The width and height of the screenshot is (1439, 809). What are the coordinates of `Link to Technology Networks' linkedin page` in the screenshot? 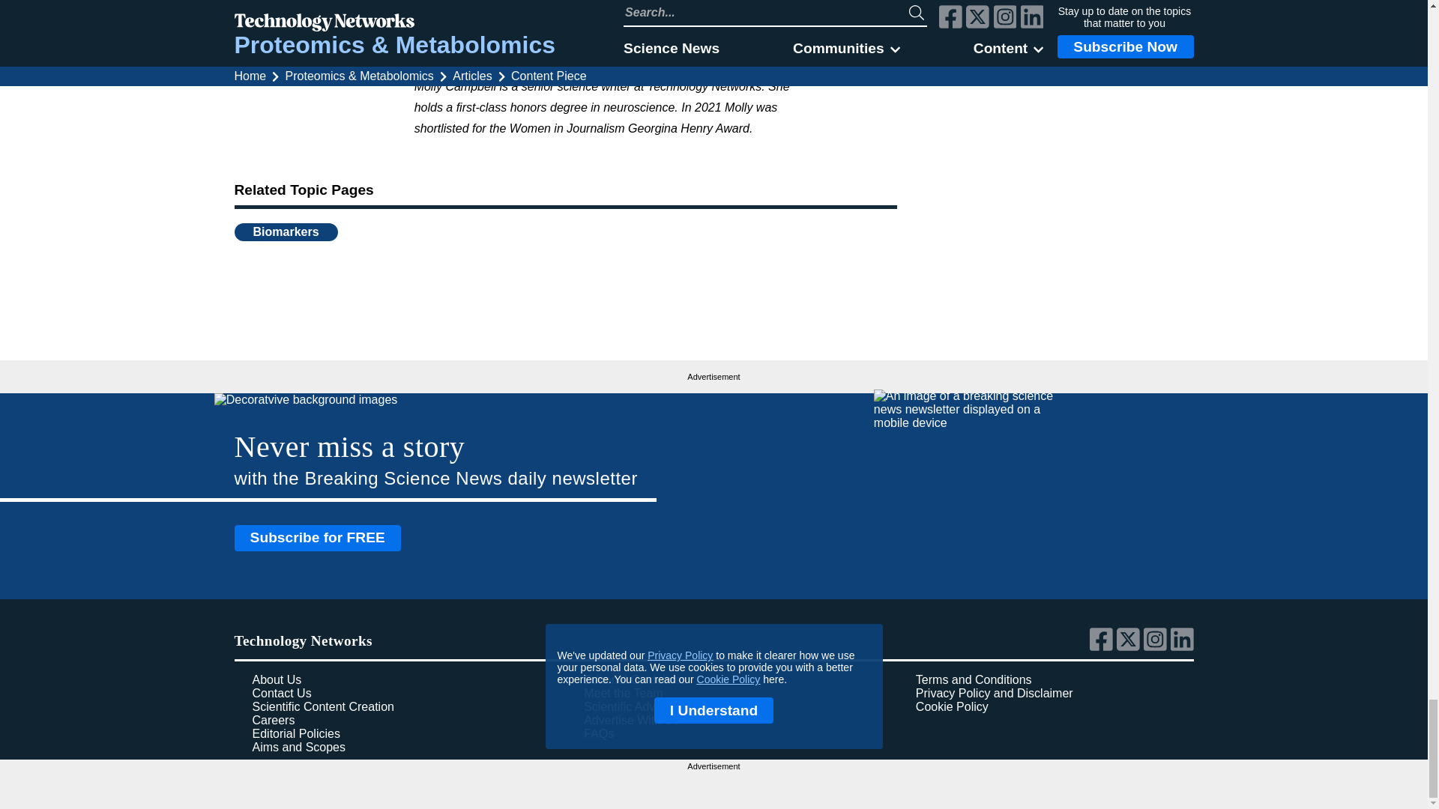 It's located at (1183, 647).